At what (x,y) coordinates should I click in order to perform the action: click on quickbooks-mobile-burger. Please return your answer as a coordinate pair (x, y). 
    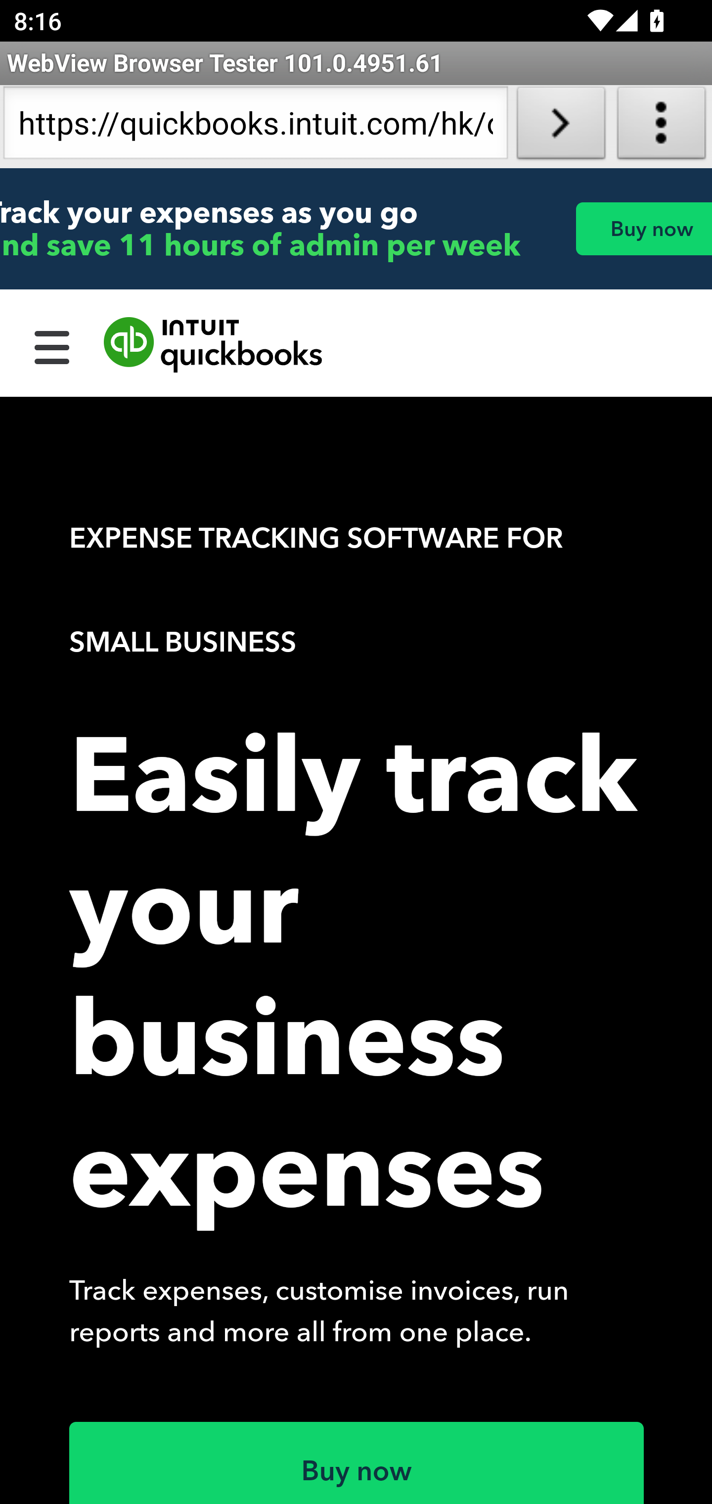
    Looking at the image, I should click on (52, 345).